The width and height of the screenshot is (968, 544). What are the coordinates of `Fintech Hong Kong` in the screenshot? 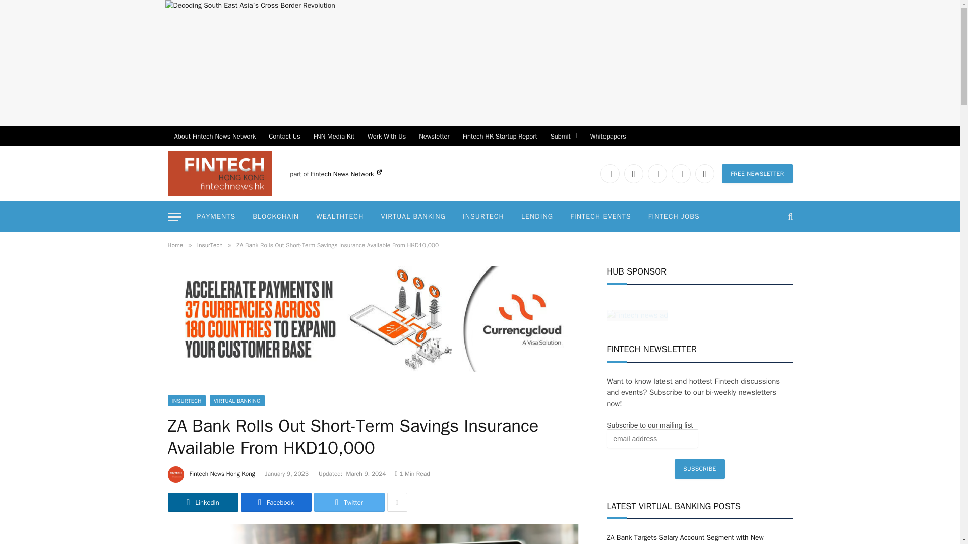 It's located at (220, 173).